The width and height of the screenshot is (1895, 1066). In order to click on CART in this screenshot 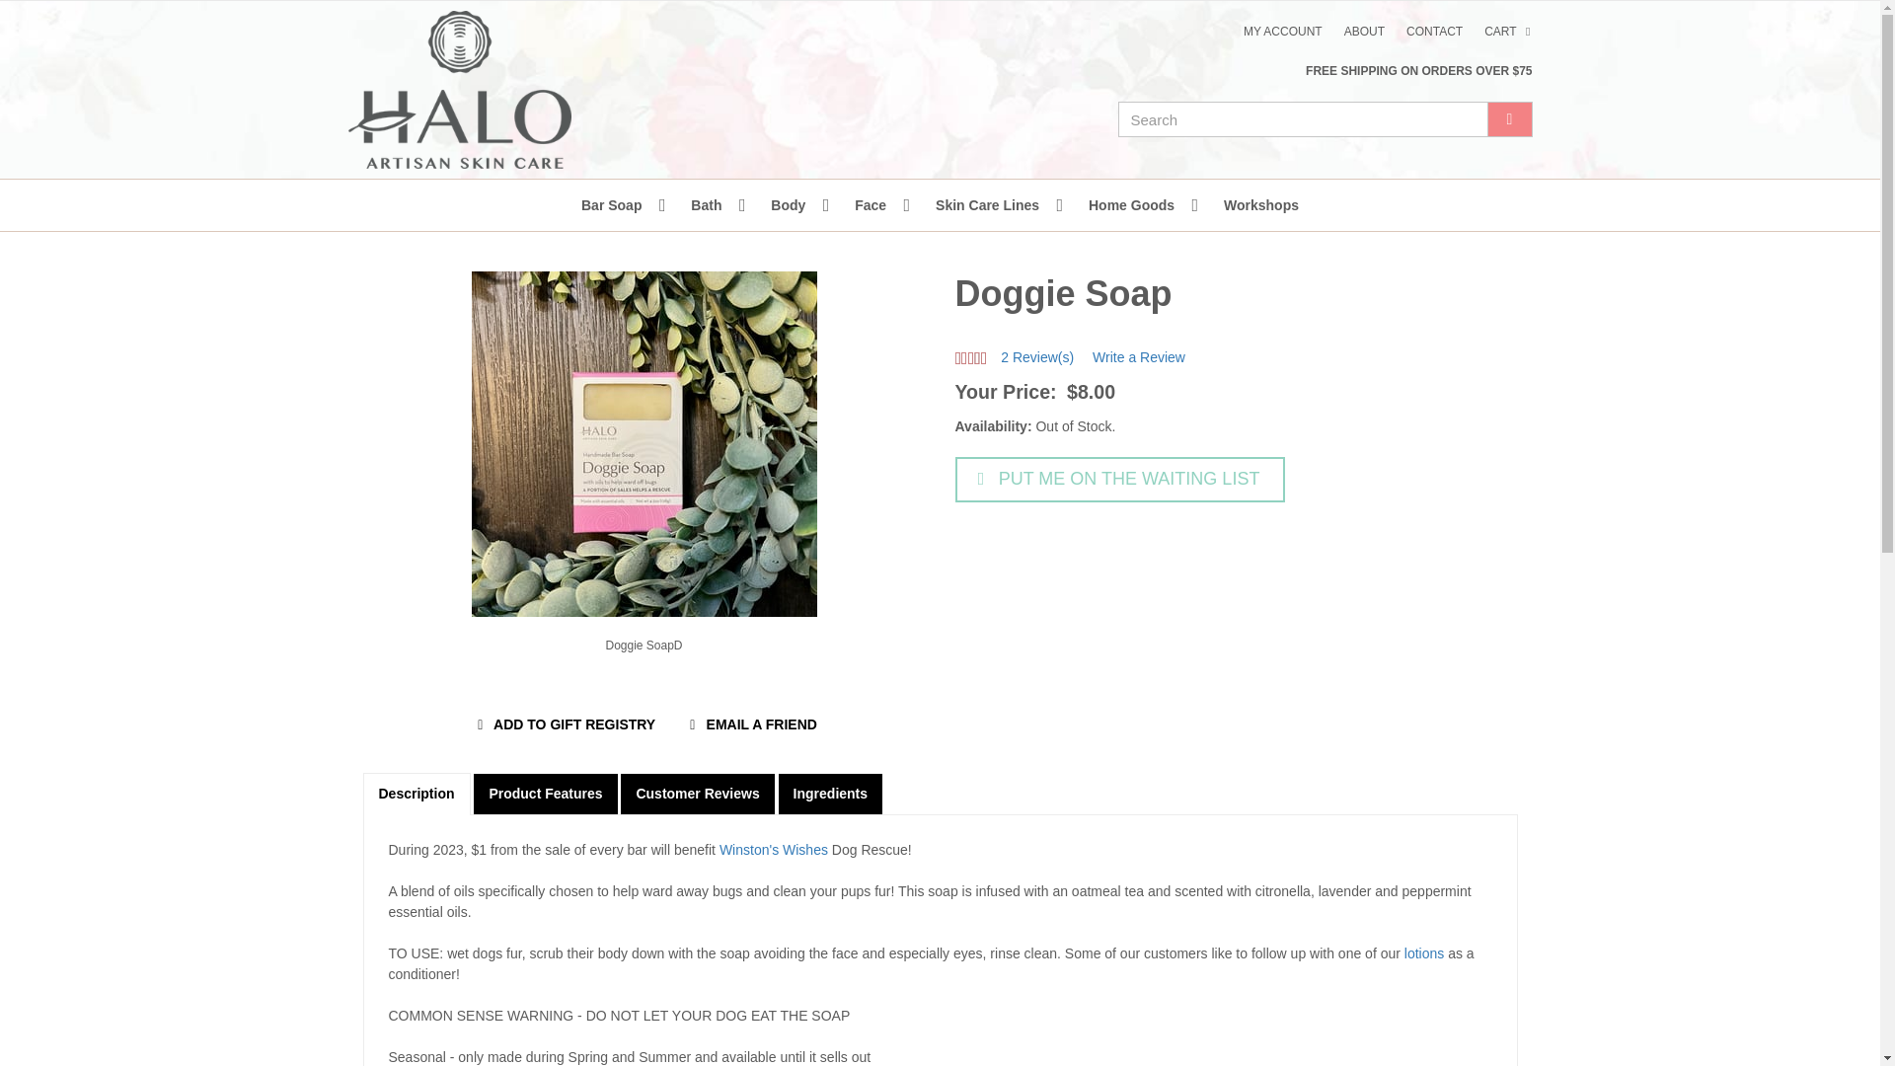, I will do `click(1510, 31)`.